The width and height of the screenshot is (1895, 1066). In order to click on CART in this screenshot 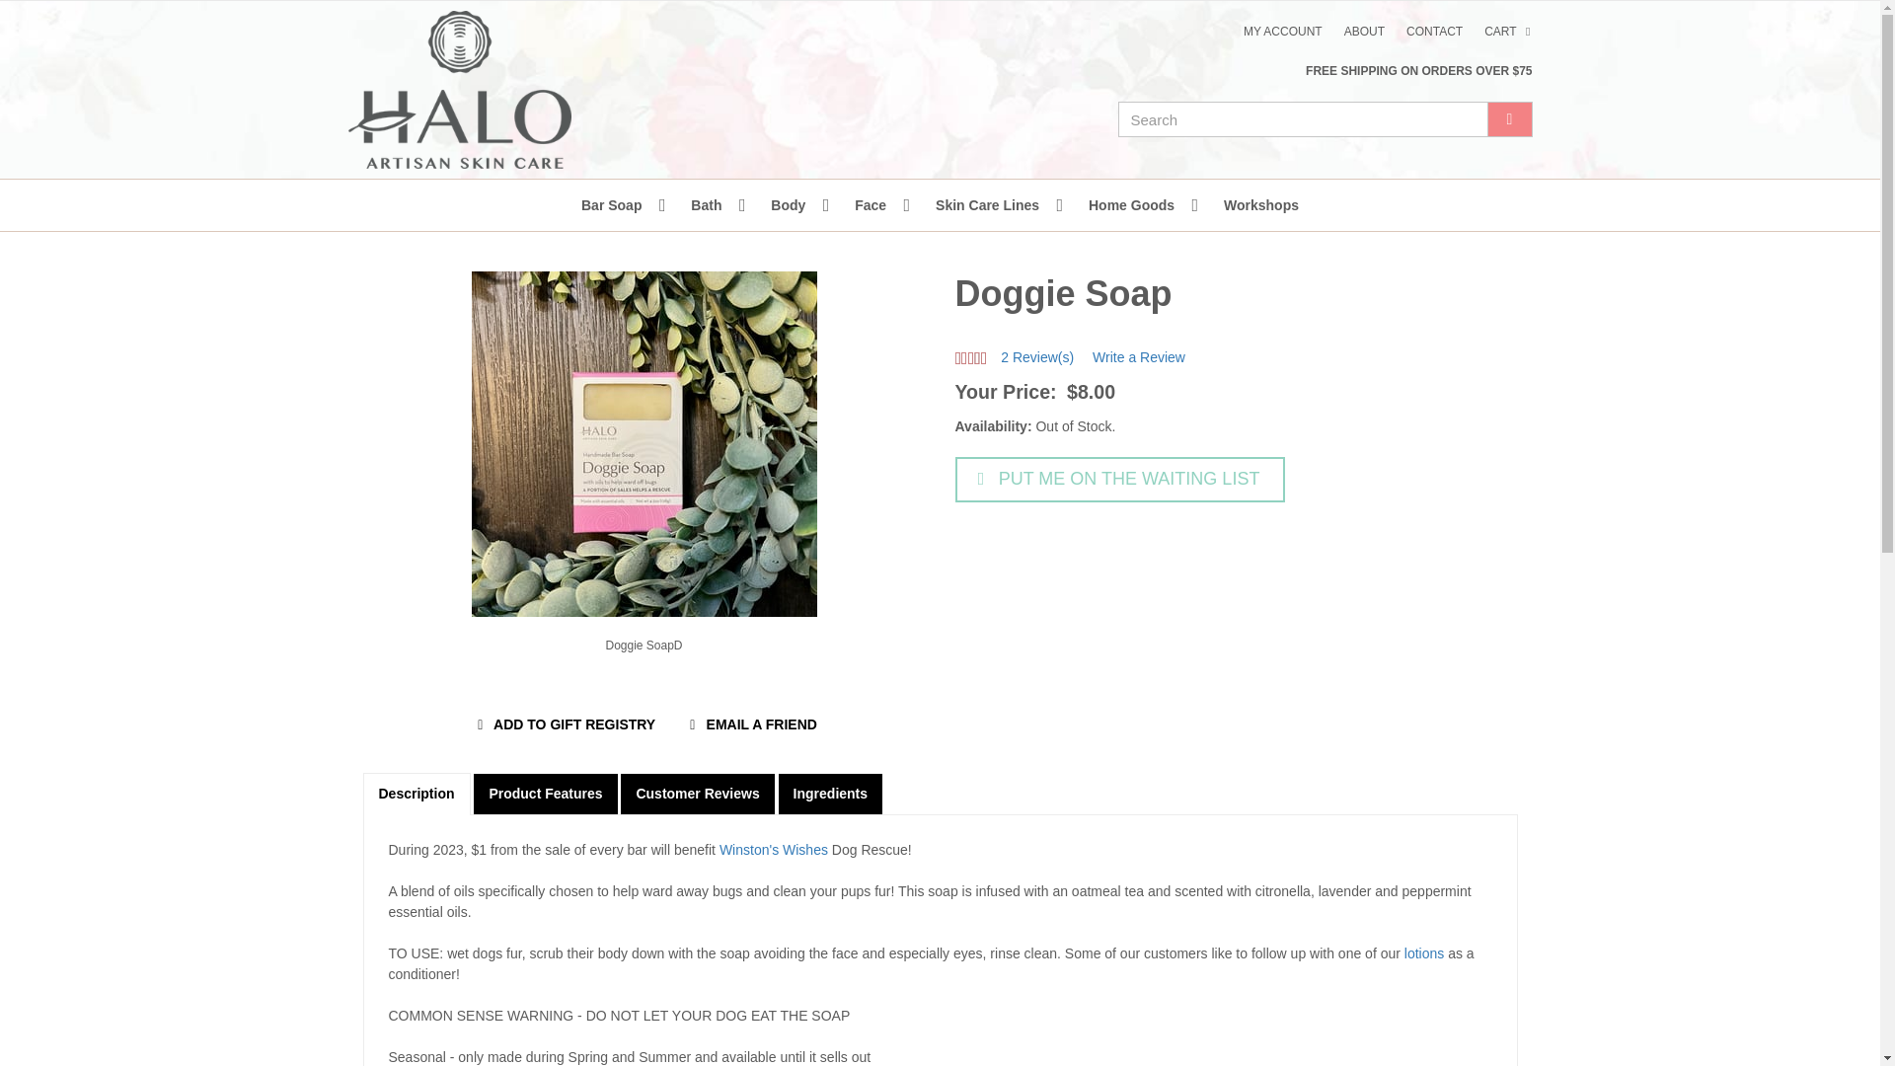, I will do `click(1510, 31)`.